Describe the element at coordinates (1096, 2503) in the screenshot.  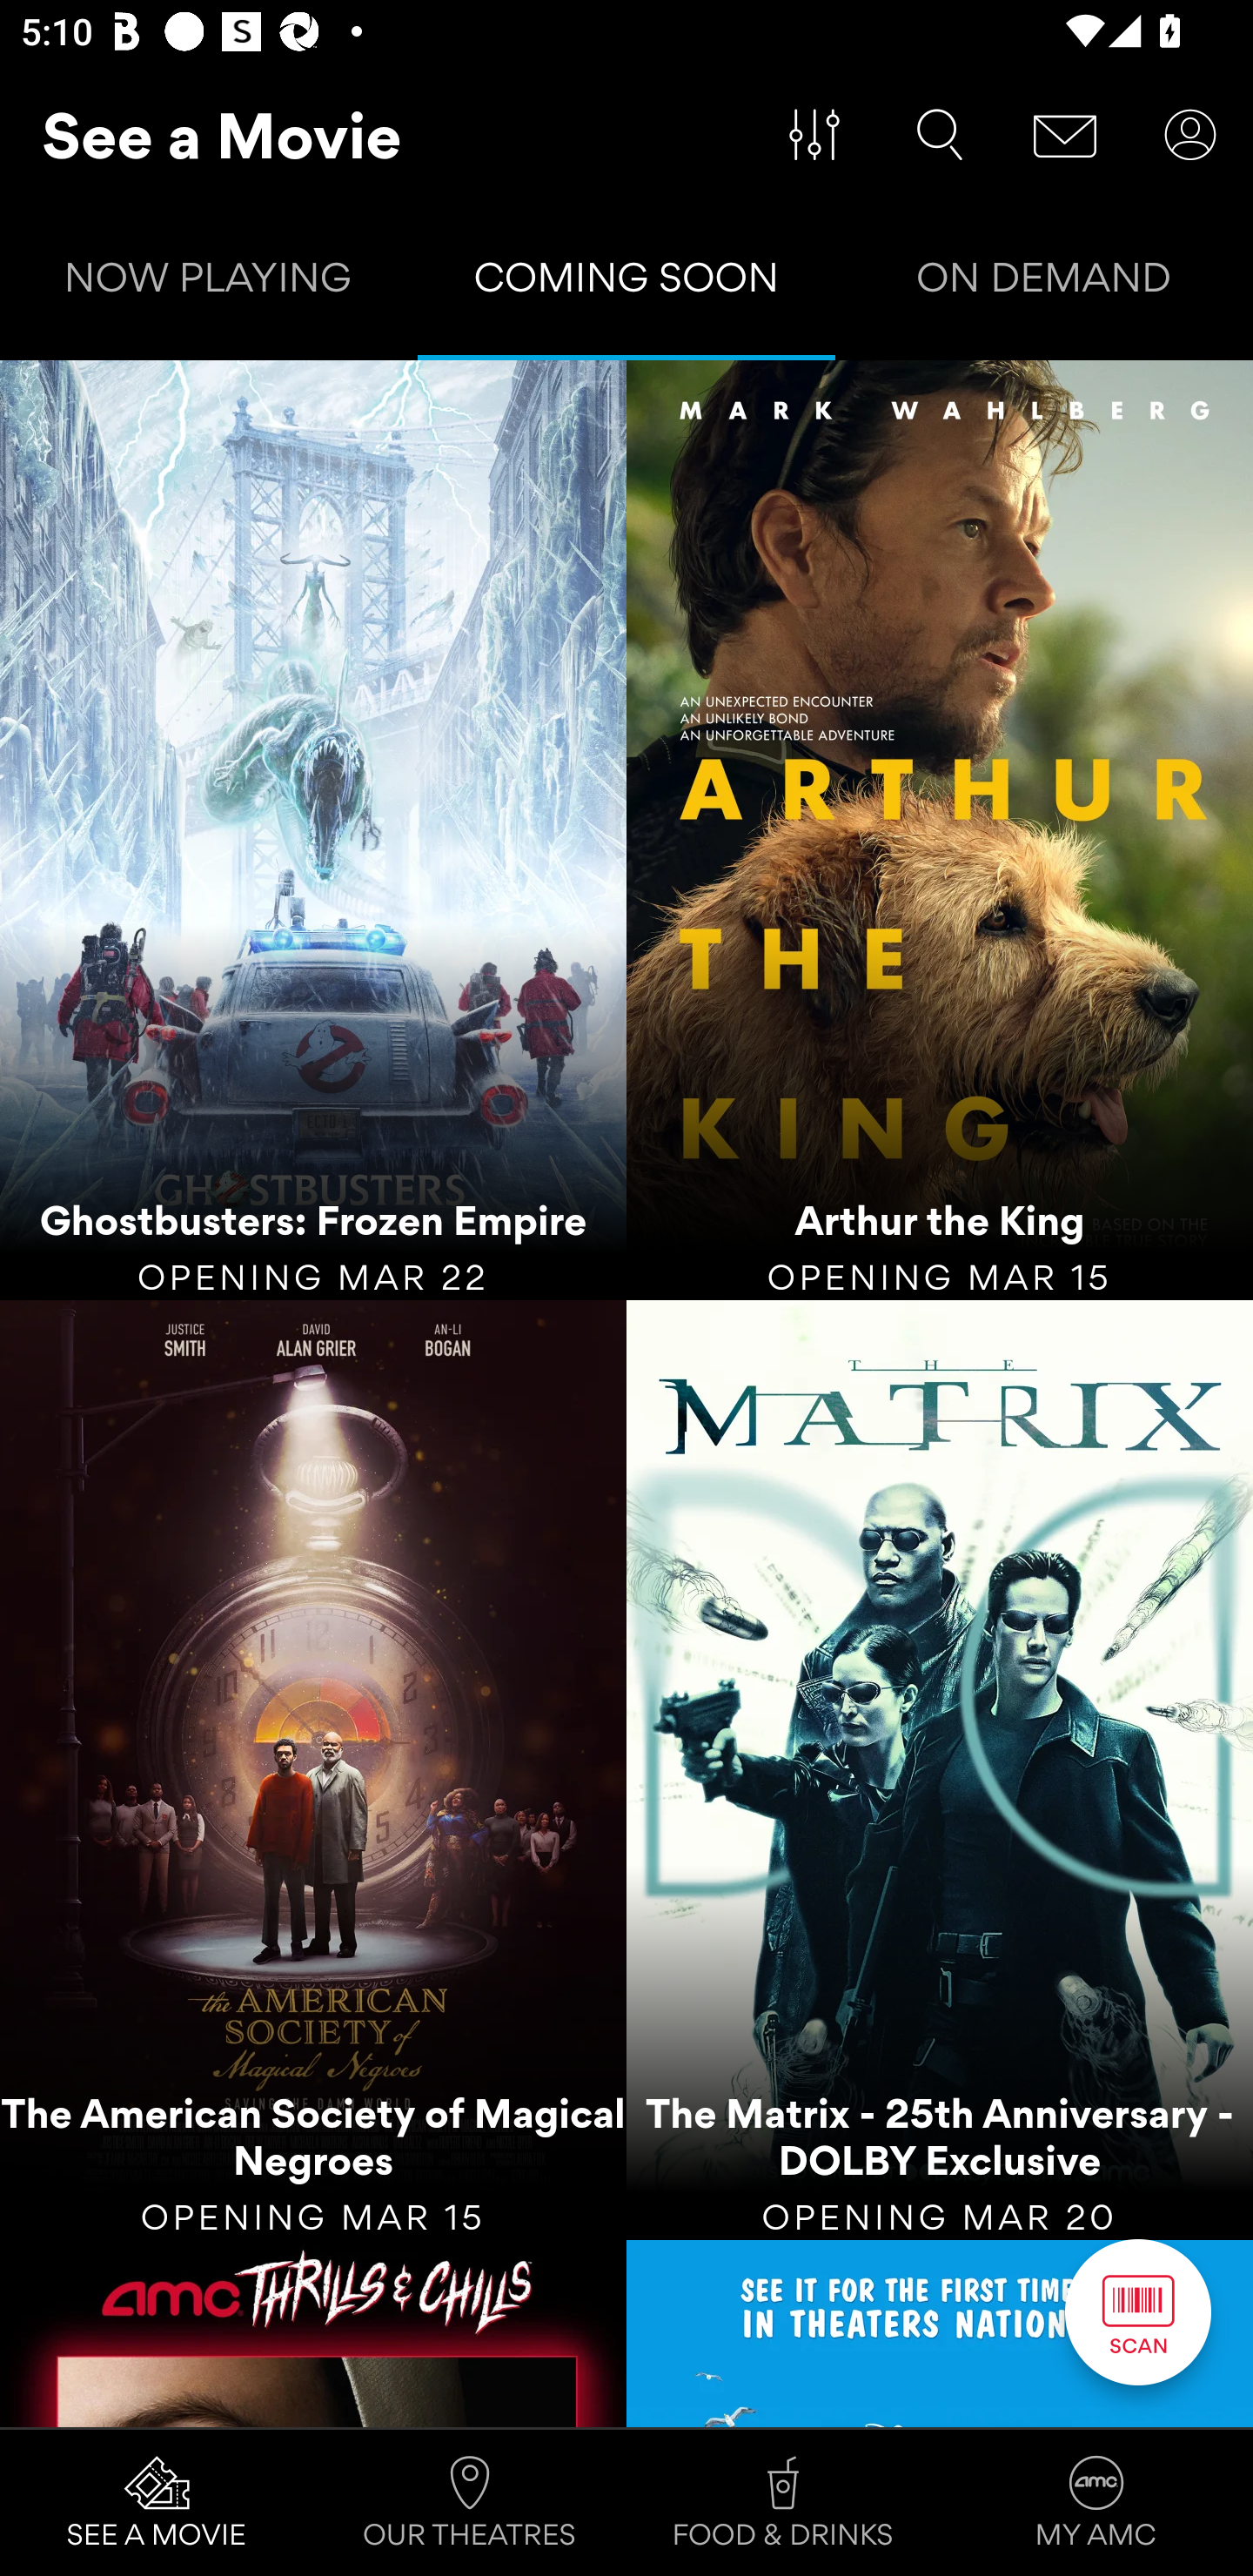
I see `MY AMC
Tab 4 of 4` at that location.